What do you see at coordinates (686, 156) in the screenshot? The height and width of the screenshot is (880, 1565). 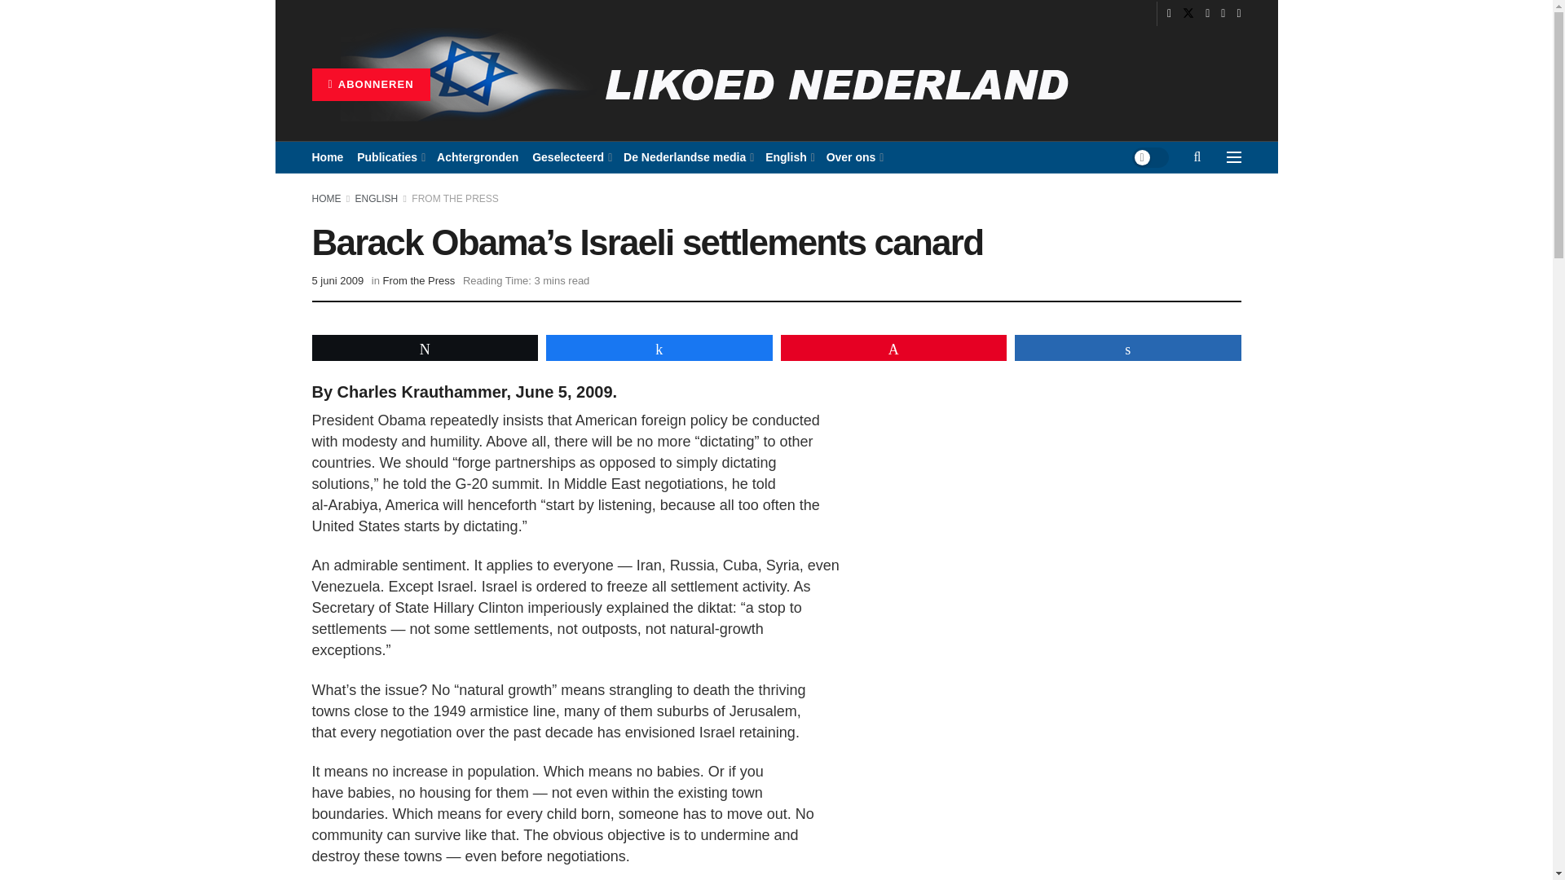 I see `De Nederlandse media` at bounding box center [686, 156].